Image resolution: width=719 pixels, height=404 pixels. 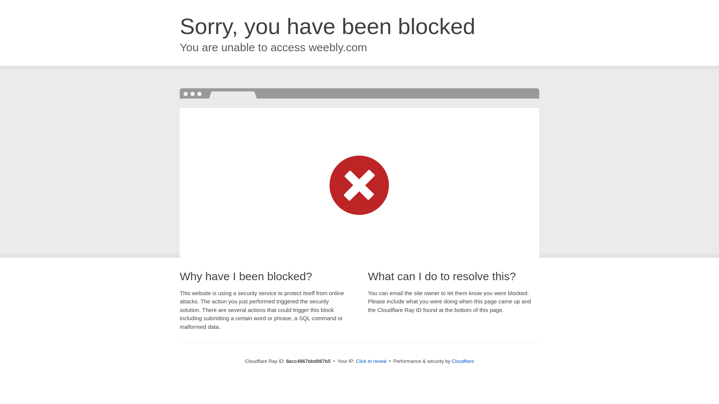 I want to click on Cloudflare, so click(x=462, y=361).